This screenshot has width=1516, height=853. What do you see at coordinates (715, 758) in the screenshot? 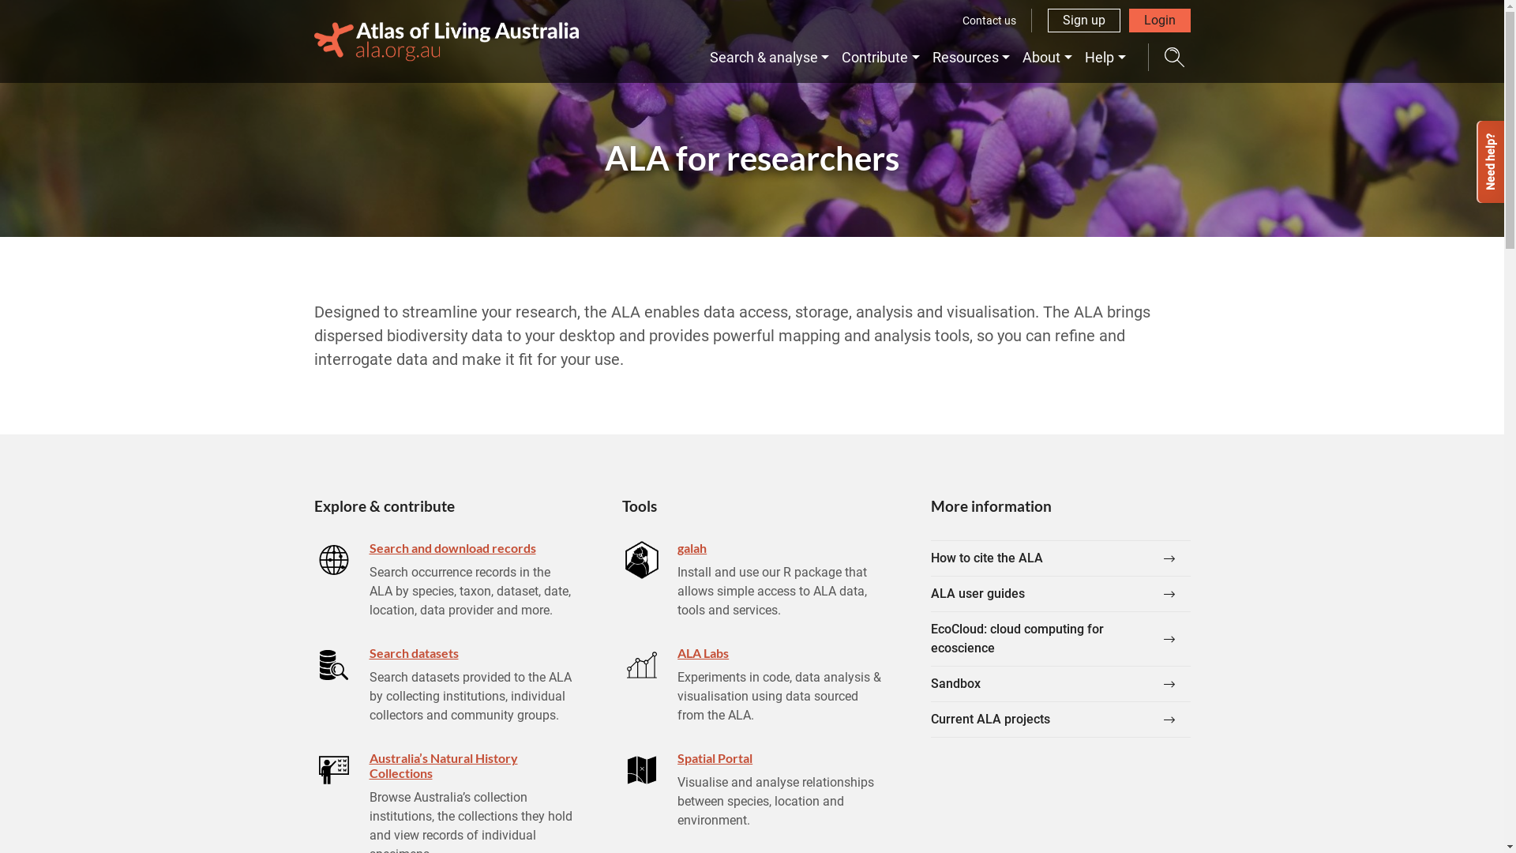
I see `Spatial Portal` at bounding box center [715, 758].